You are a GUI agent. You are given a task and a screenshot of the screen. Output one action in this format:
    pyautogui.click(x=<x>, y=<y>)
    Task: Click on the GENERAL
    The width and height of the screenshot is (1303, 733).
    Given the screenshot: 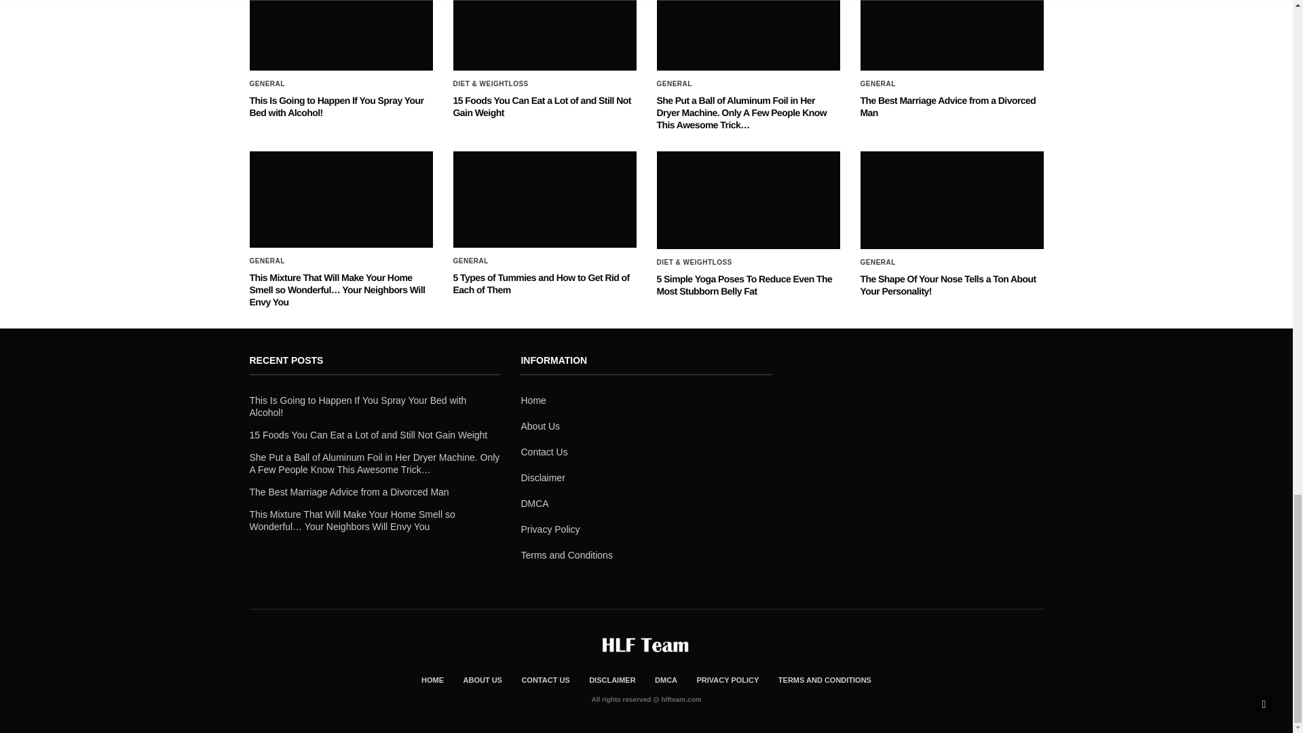 What is the action you would take?
    pyautogui.click(x=674, y=83)
    